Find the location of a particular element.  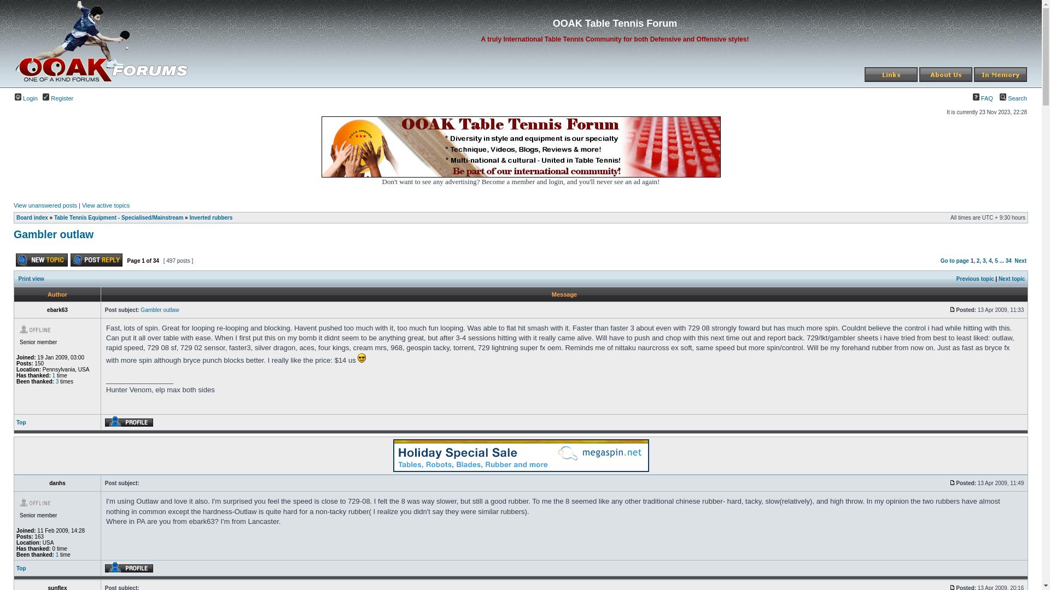

3 is located at coordinates (57, 381).